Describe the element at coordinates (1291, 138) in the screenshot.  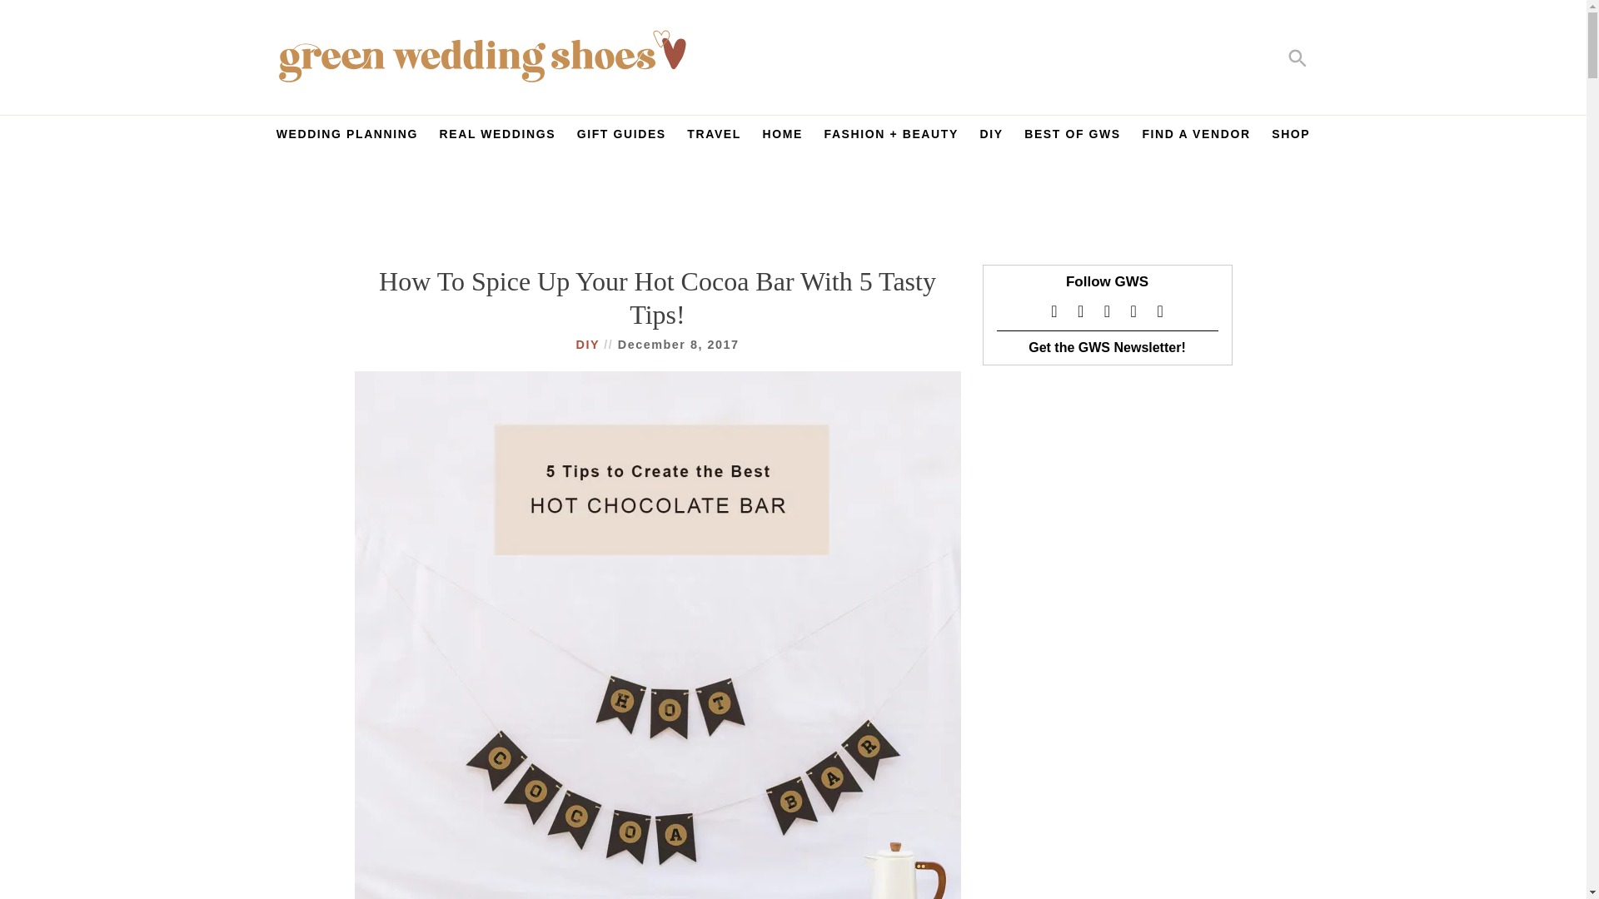
I see `SHOP` at that location.